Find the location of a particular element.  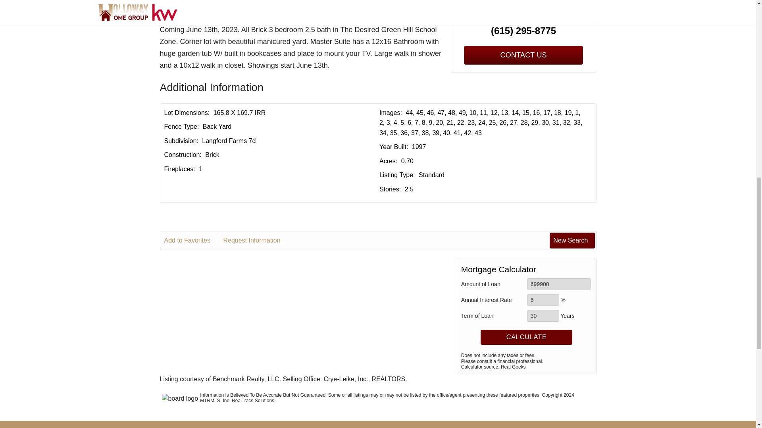

30 is located at coordinates (543, 315).